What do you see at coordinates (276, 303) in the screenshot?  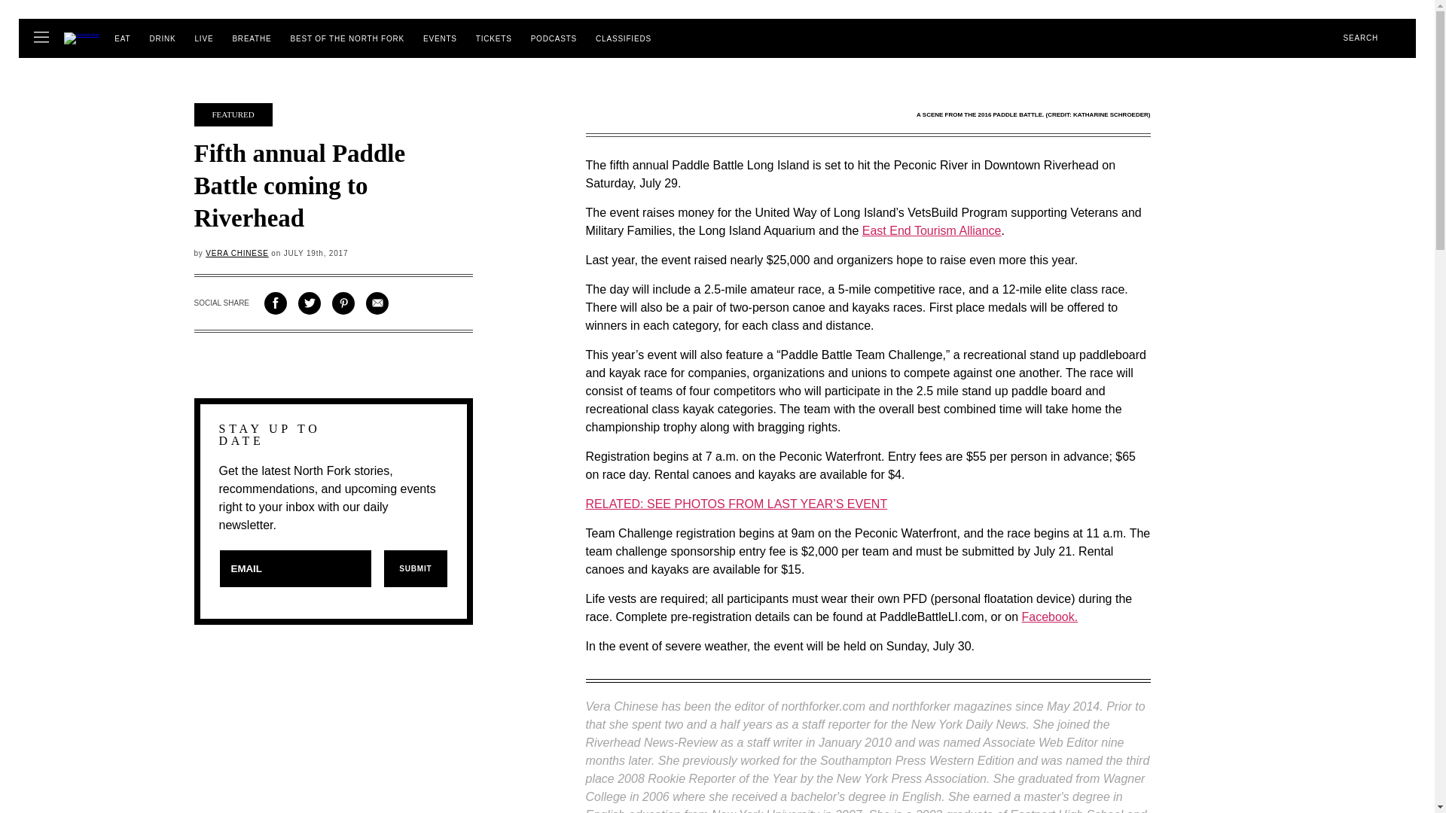 I see `Share on Facebook.` at bounding box center [276, 303].